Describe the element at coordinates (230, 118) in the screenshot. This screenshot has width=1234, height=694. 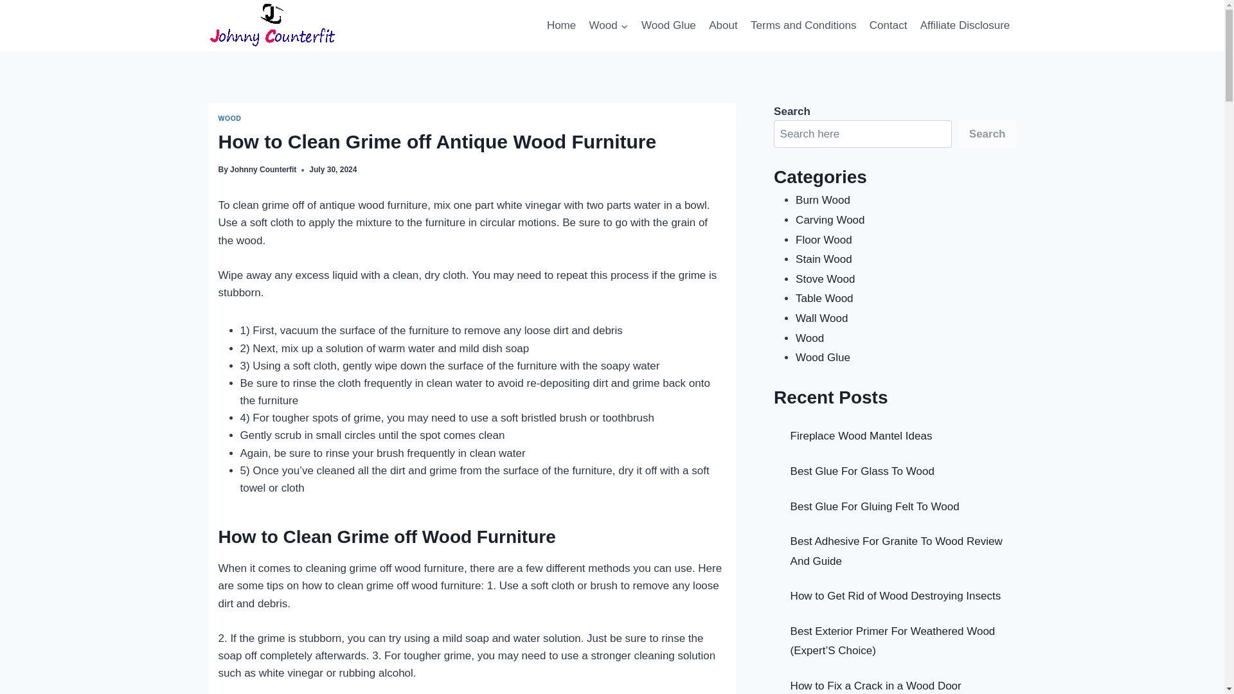
I see `WOOD` at that location.